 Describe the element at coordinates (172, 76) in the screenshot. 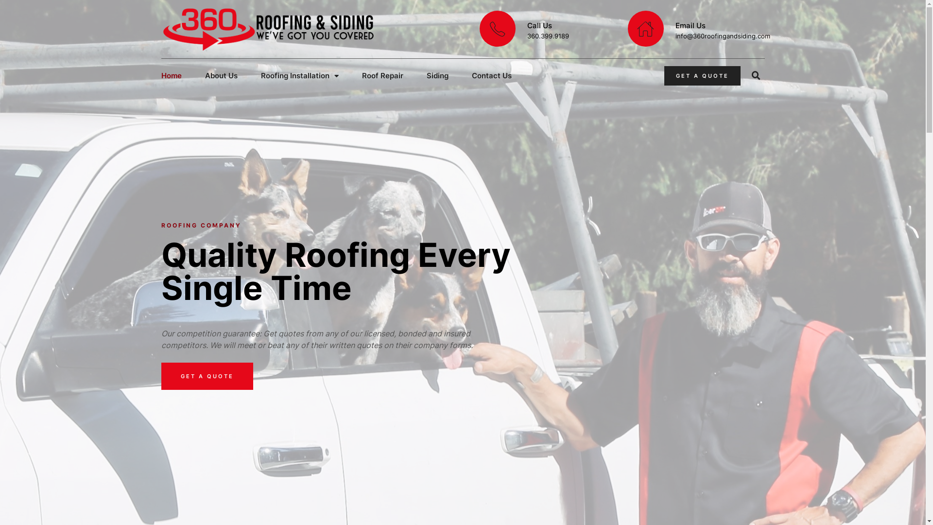

I see `Home` at that location.